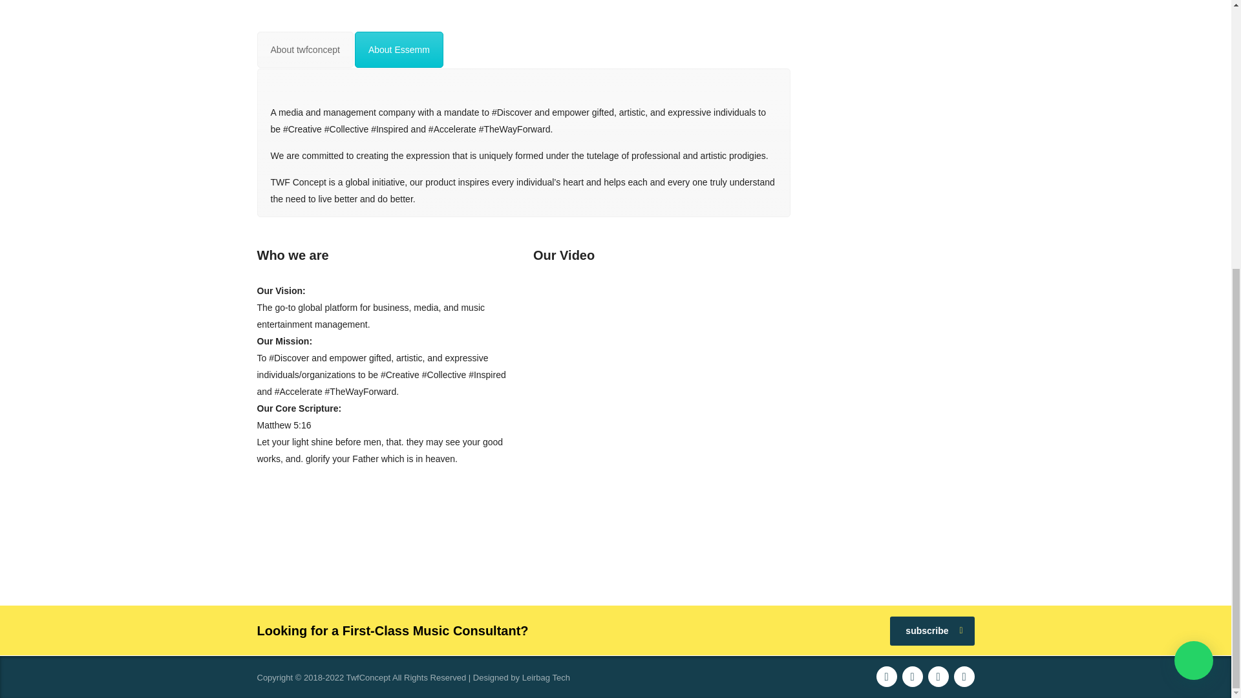  I want to click on subscribe, so click(932, 631).